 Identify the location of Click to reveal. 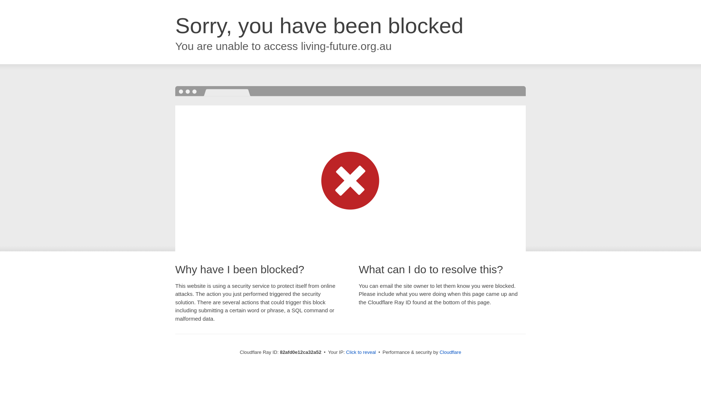
(361, 352).